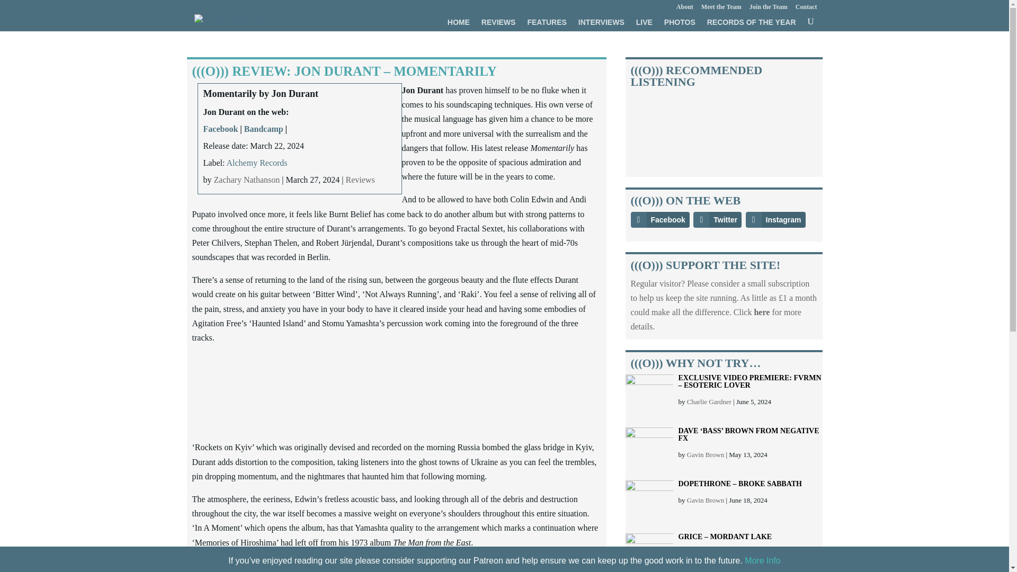 The image size is (1017, 572). Describe the element at coordinates (247, 179) in the screenshot. I see `Zachary Nathanson` at that location.